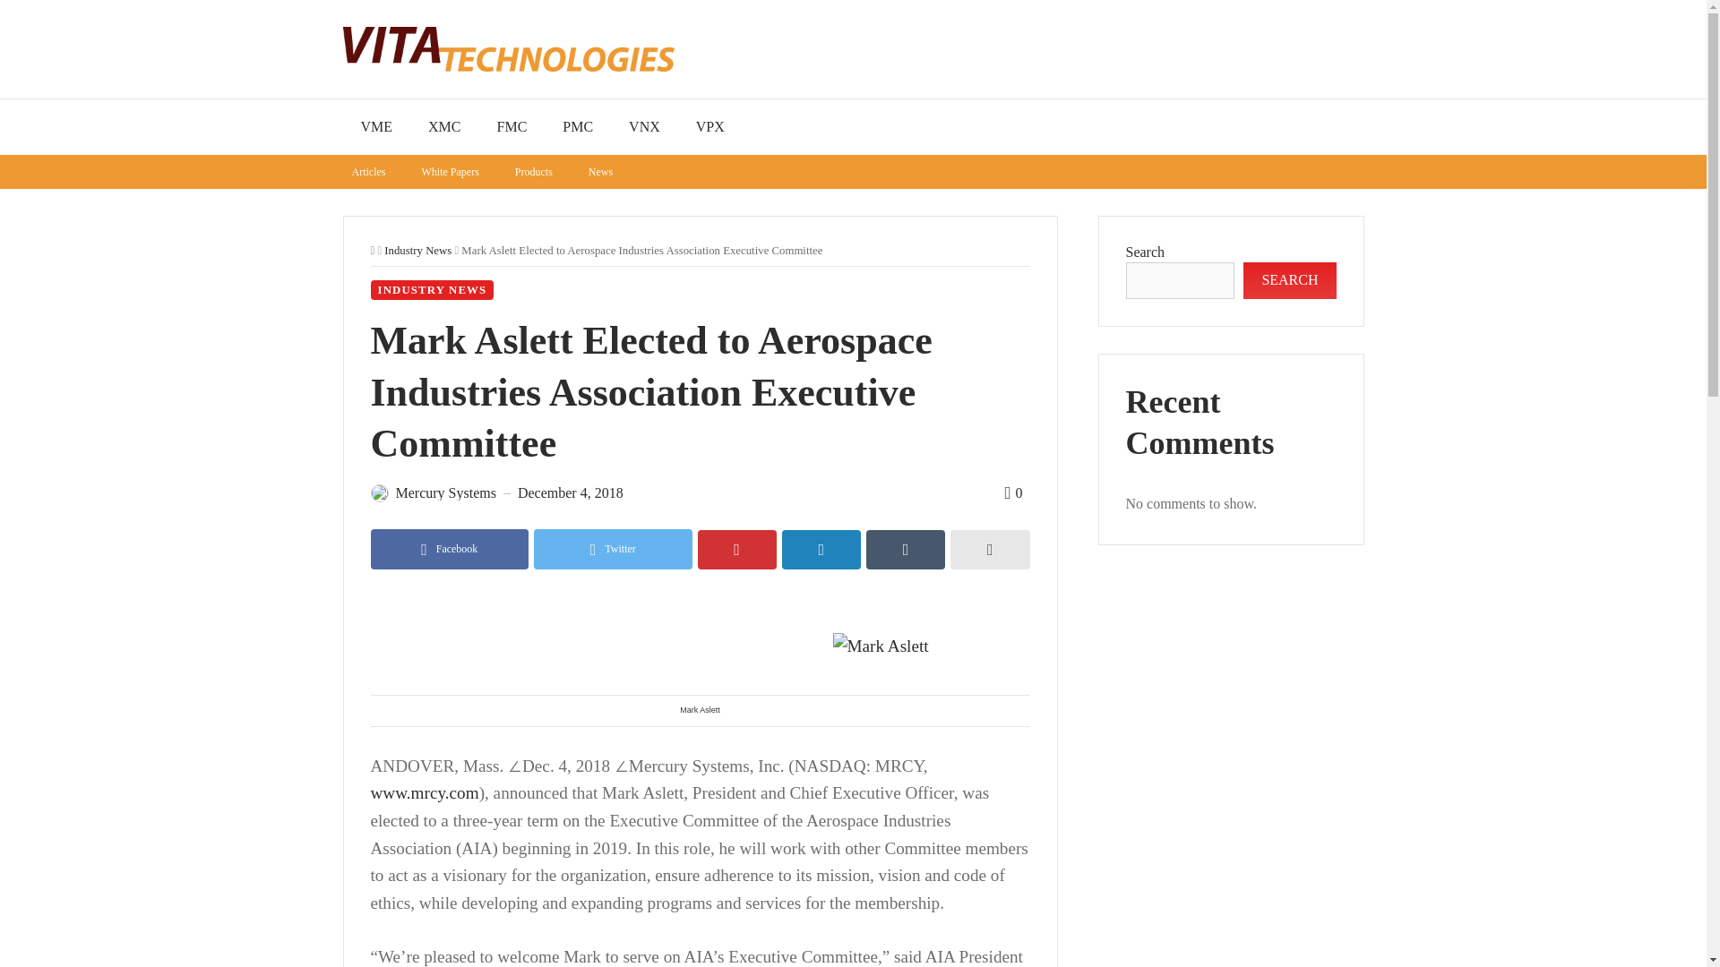 The image size is (1720, 967). I want to click on Click to zoom, so click(926, 646).